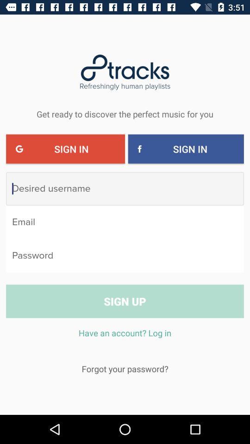  Describe the element at coordinates (125, 222) in the screenshot. I see `type your email` at that location.